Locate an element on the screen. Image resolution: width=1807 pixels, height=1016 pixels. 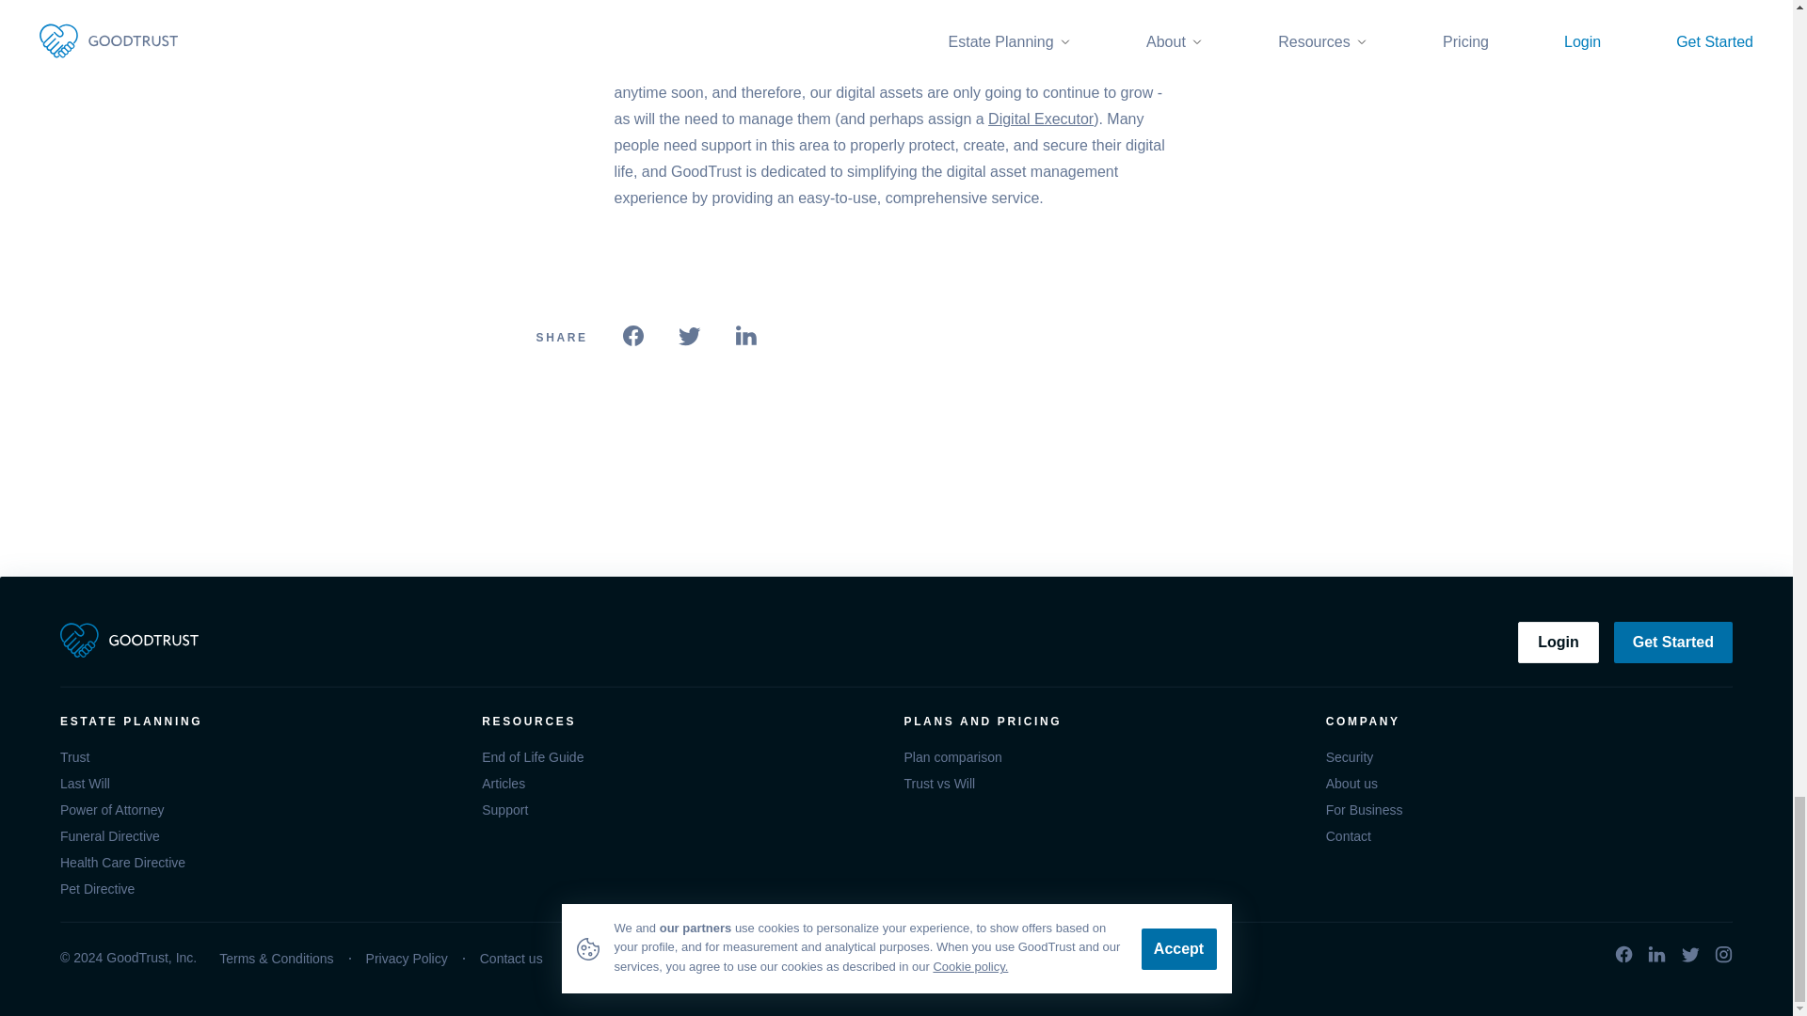
Plan comparison is located at coordinates (1107, 756).